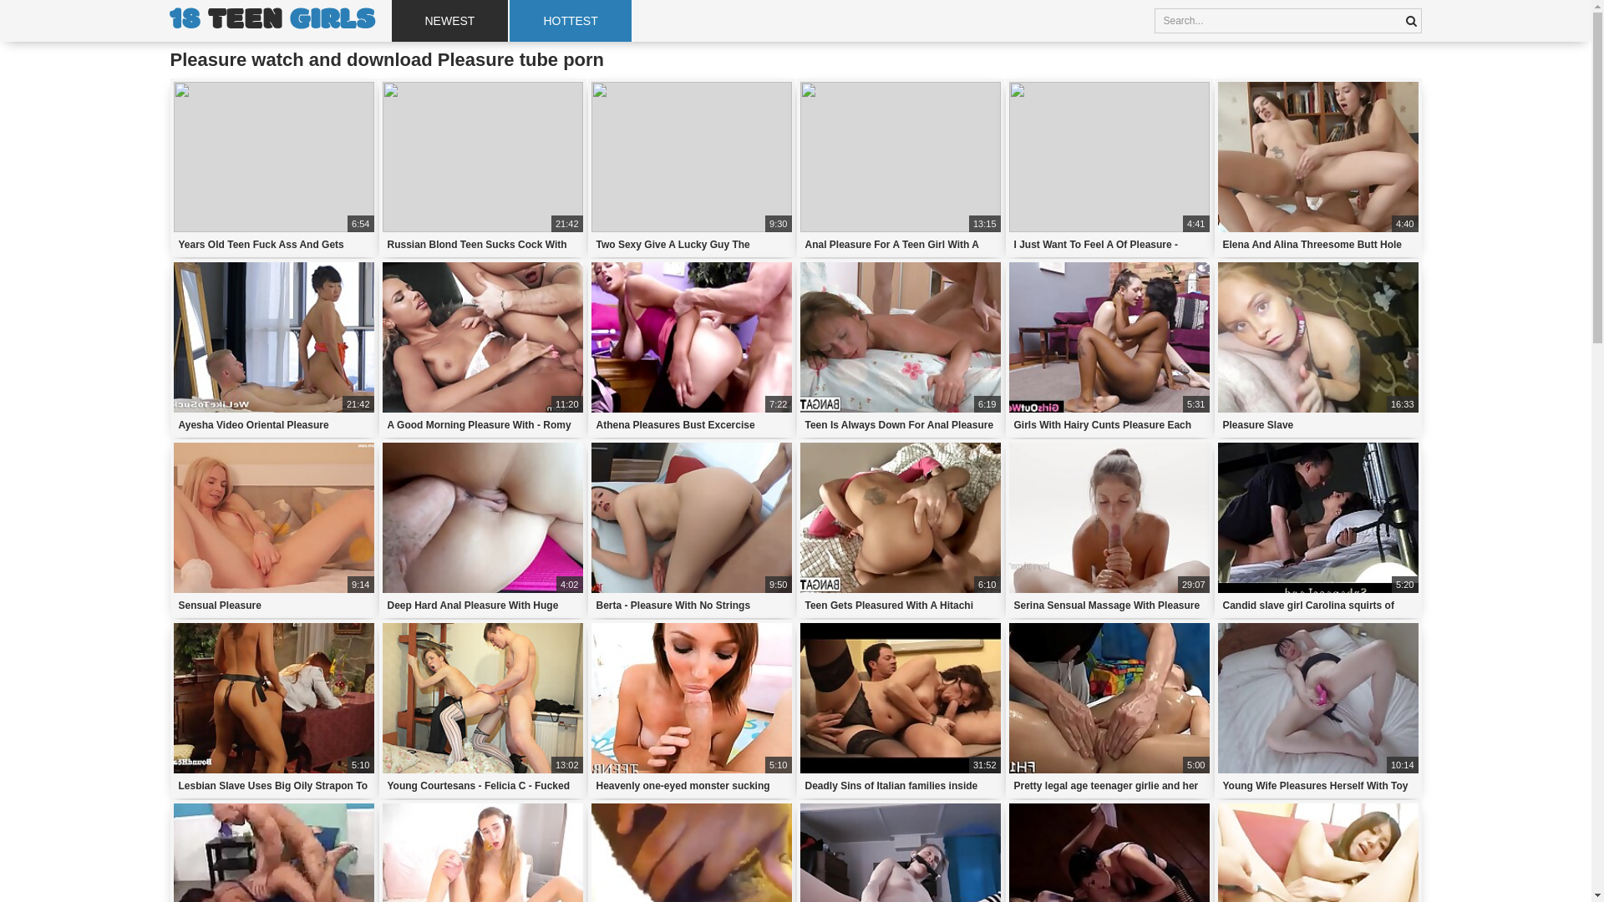 The height and width of the screenshot is (902, 1604). Describe the element at coordinates (274, 606) in the screenshot. I see `Sensual Pleasure` at that location.